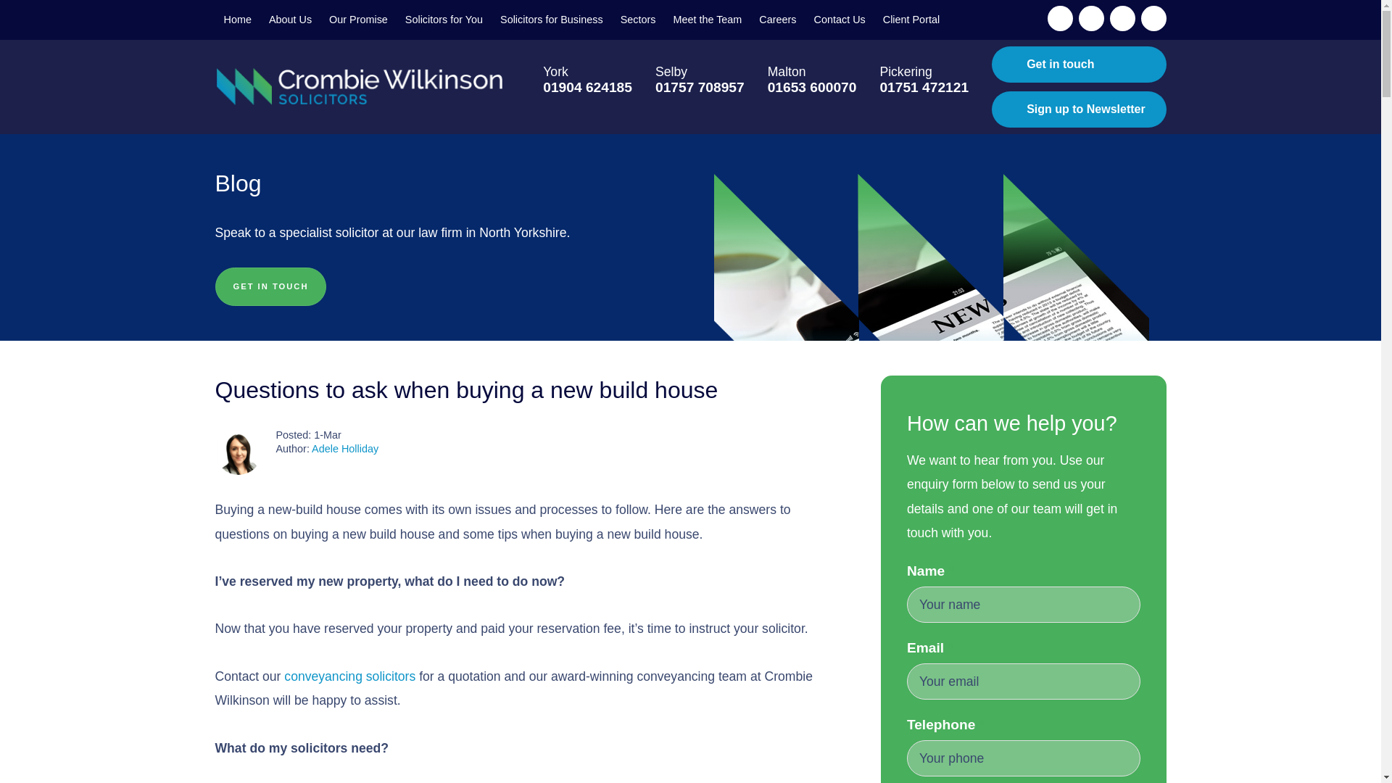  I want to click on About Us, so click(290, 20).